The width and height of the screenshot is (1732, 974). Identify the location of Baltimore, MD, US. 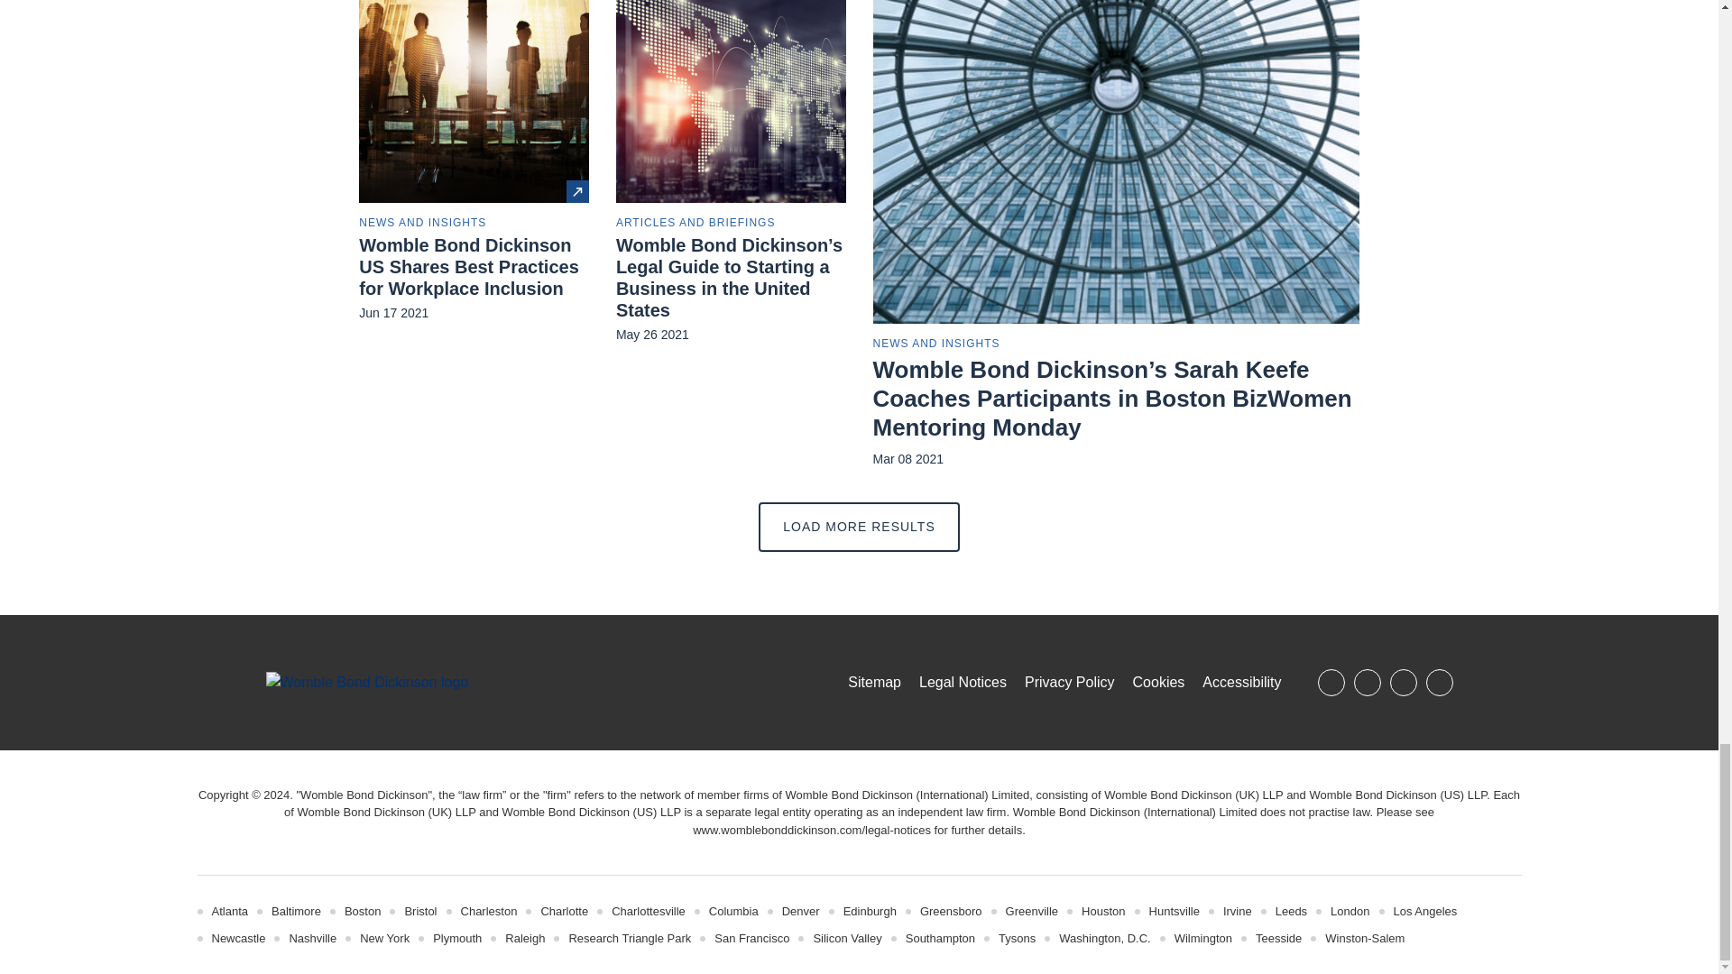
(296, 911).